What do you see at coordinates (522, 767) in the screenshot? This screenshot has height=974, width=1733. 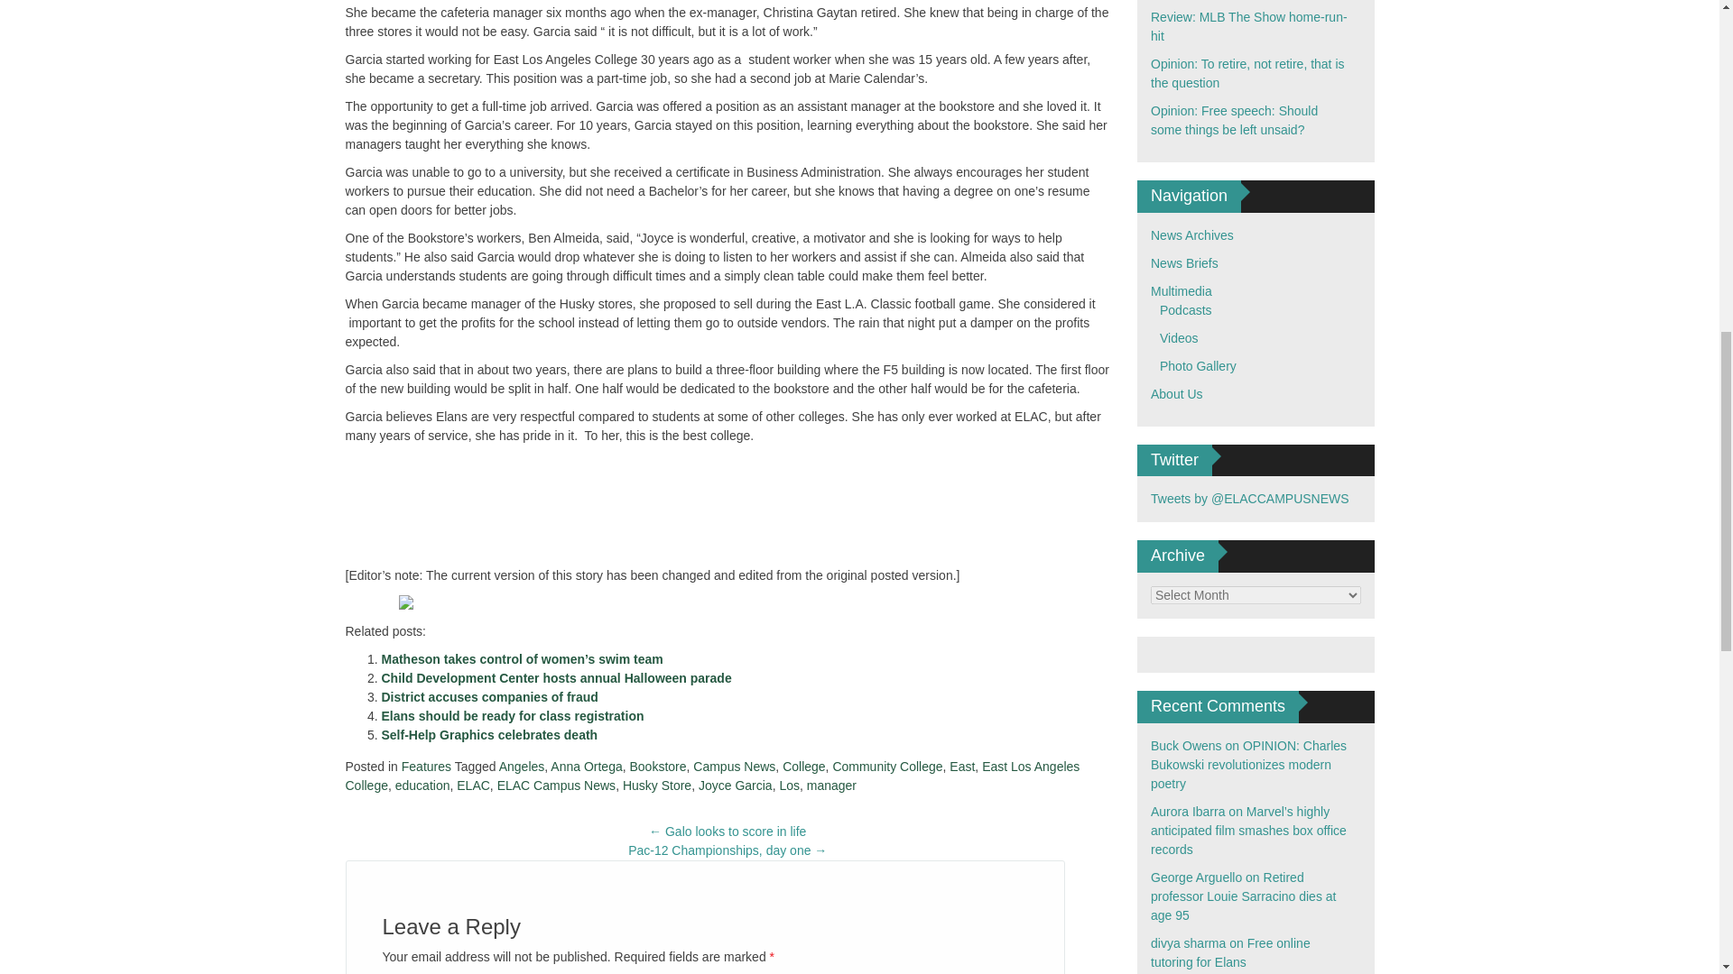 I see `Angeles` at bounding box center [522, 767].